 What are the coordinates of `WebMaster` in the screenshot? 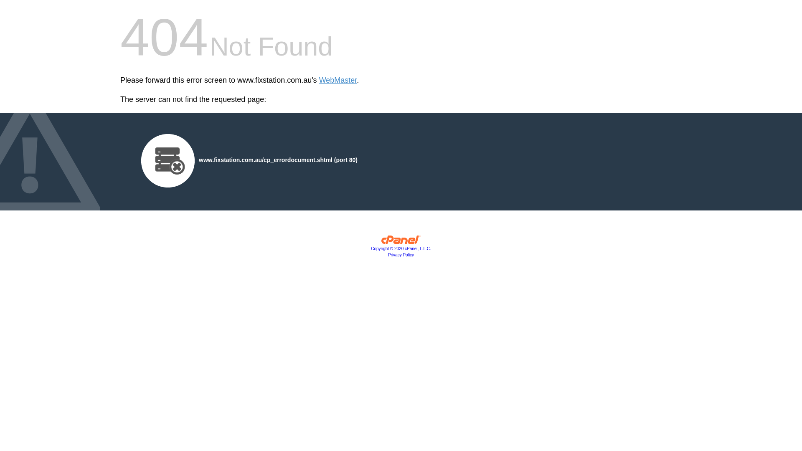 It's located at (338, 80).